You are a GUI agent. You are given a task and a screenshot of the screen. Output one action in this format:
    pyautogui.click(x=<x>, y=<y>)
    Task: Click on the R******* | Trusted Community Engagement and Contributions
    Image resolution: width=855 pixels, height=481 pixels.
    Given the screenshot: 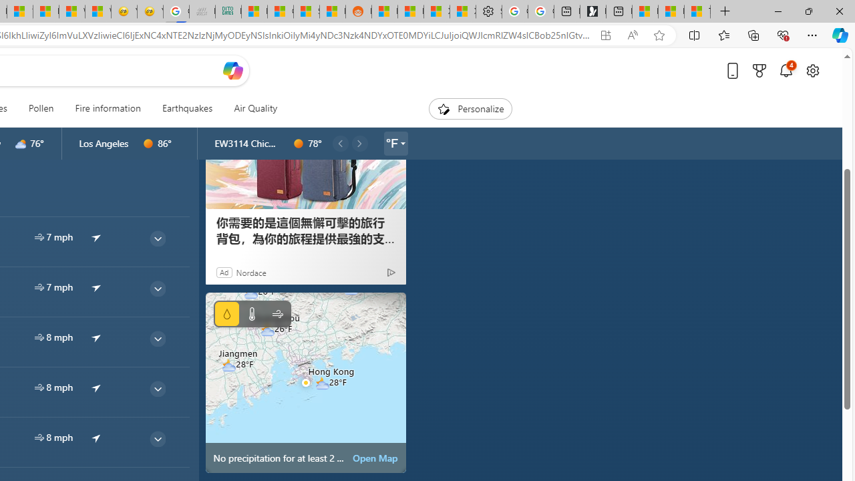 What is the action you would take?
    pyautogui.click(x=385, y=12)
    